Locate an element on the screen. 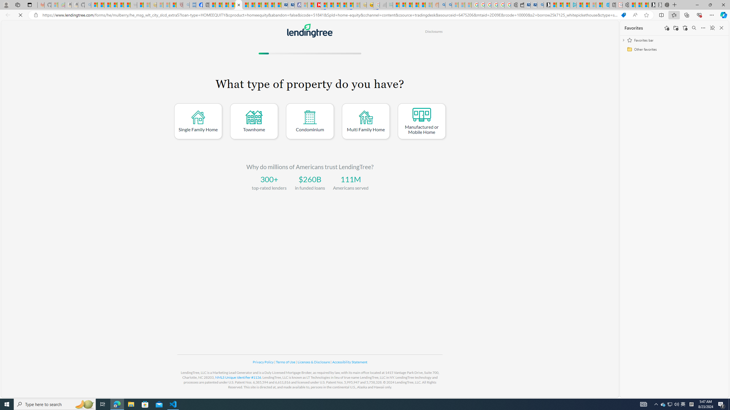  The Weather Channel - MSN is located at coordinates (107, 5).